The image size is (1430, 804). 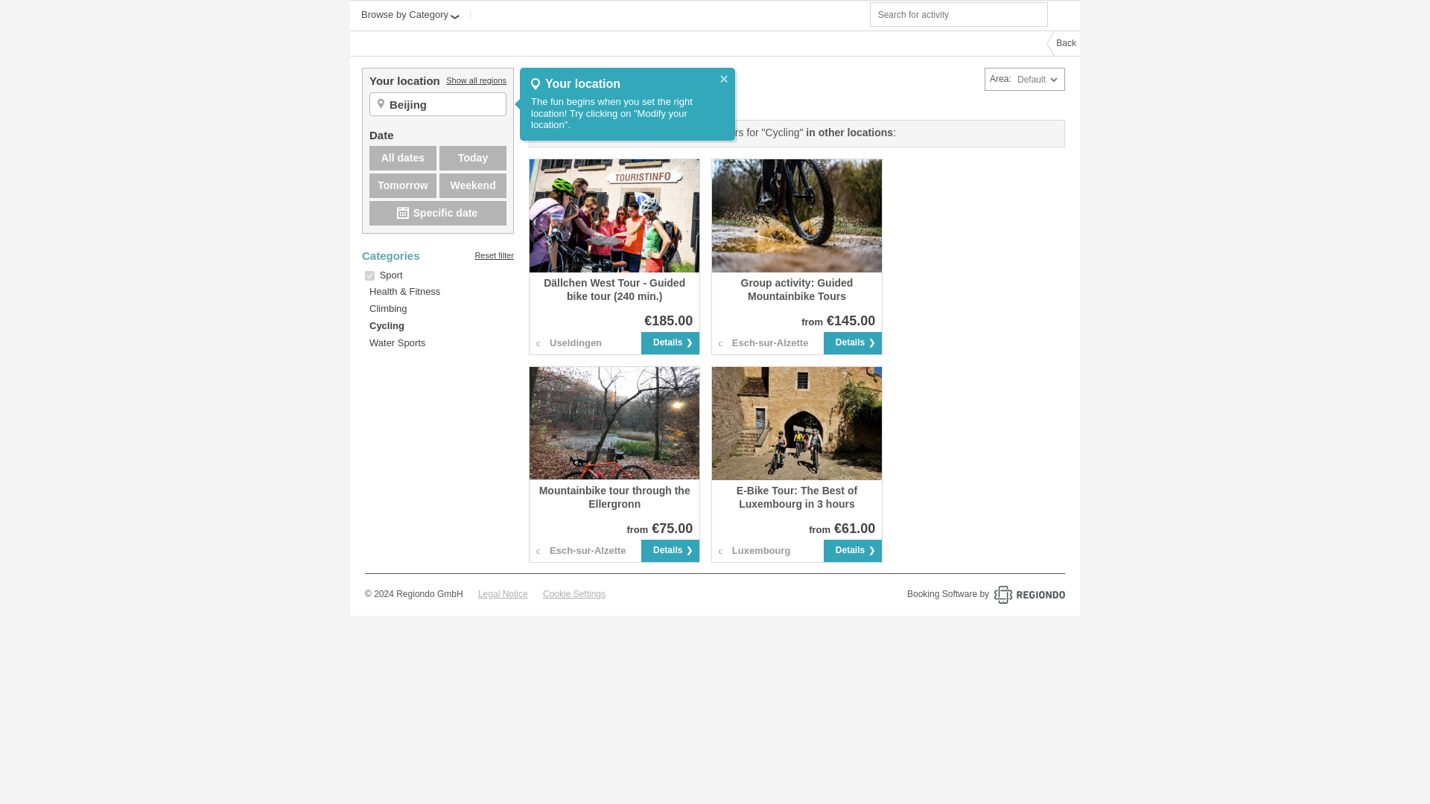 What do you see at coordinates (402, 185) in the screenshot?
I see `Tomorrow` at bounding box center [402, 185].